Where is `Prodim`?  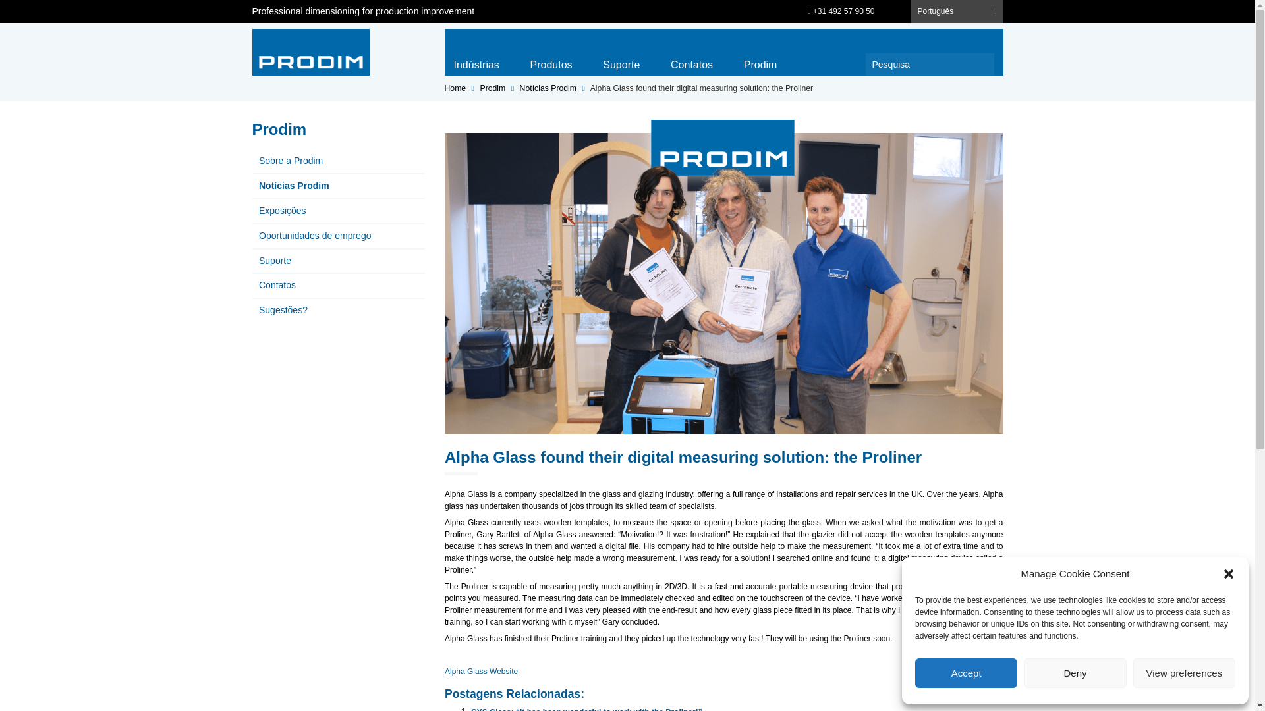 Prodim is located at coordinates (310, 52).